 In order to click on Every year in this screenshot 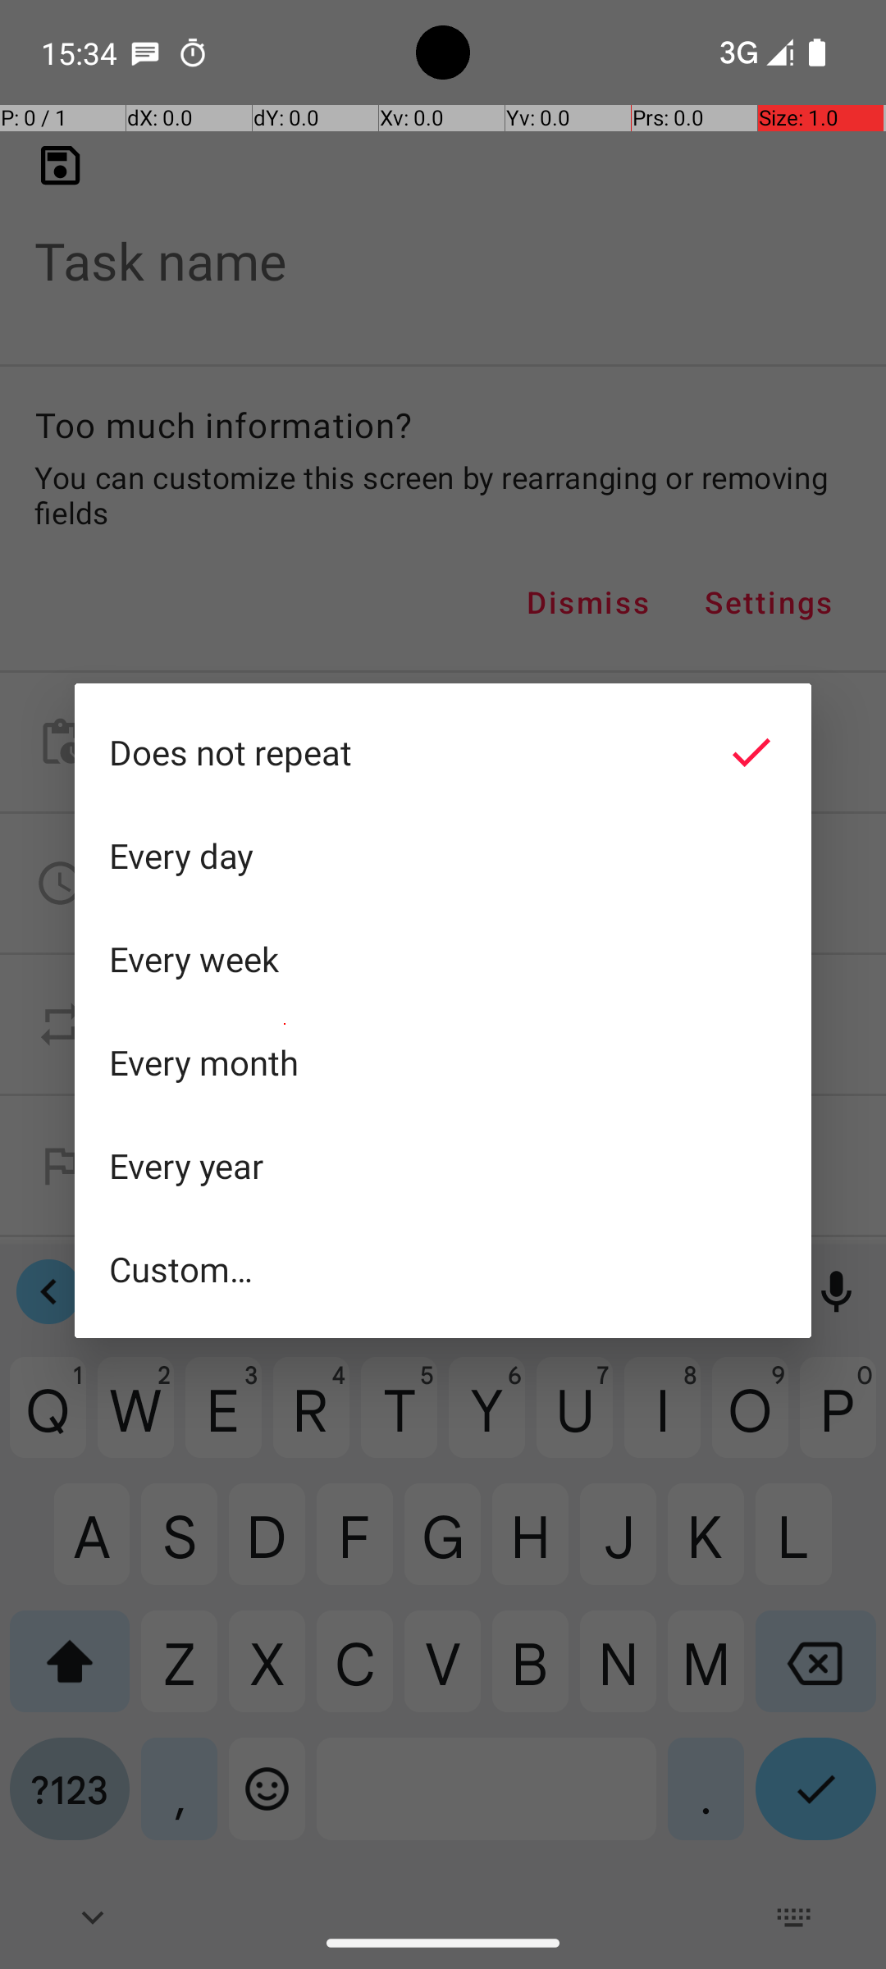, I will do `click(443, 1166)`.